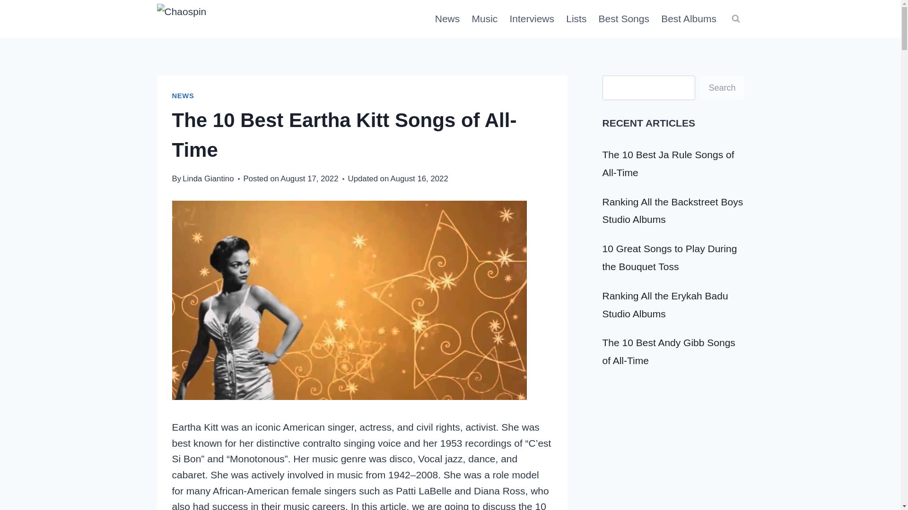 This screenshot has width=908, height=510. Describe the element at coordinates (532, 19) in the screenshot. I see `Interviews` at that location.